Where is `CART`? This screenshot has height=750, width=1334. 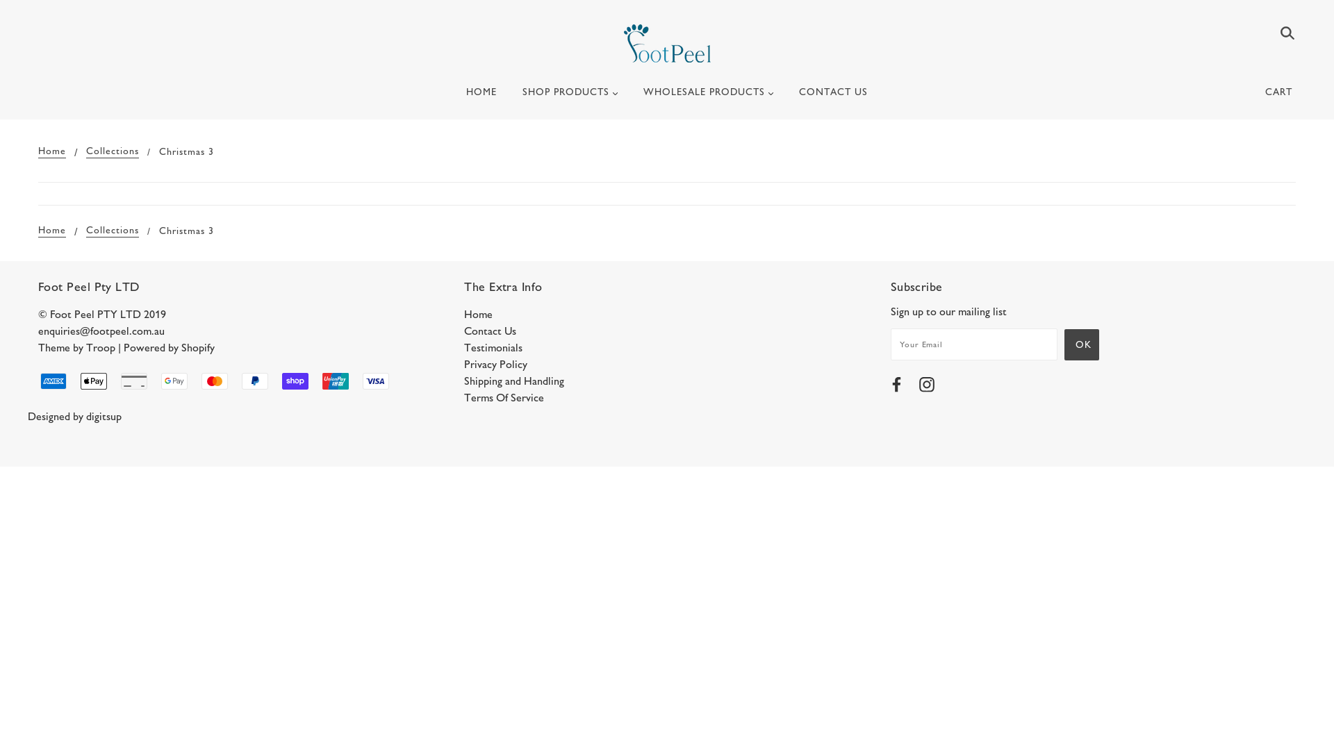
CART is located at coordinates (1281, 92).